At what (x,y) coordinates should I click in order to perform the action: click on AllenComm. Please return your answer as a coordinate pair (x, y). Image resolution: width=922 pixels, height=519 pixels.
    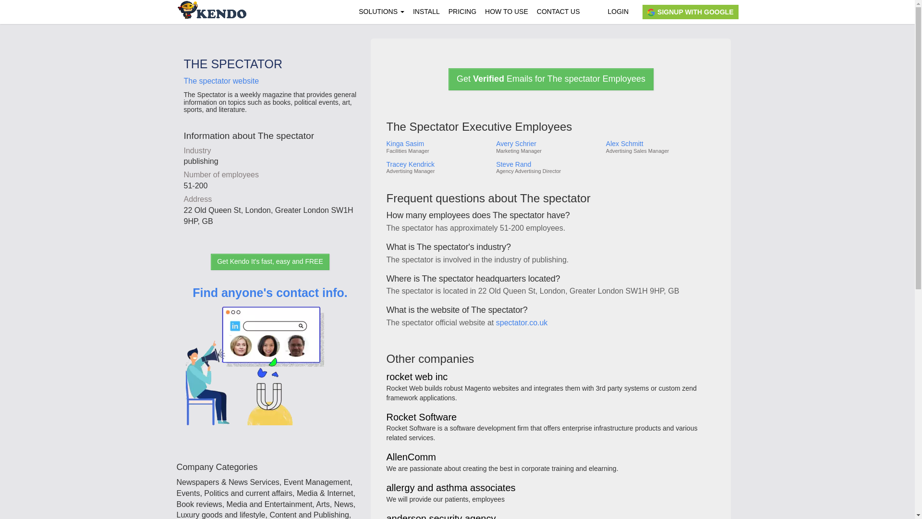
    Looking at the image, I should click on (411, 457).